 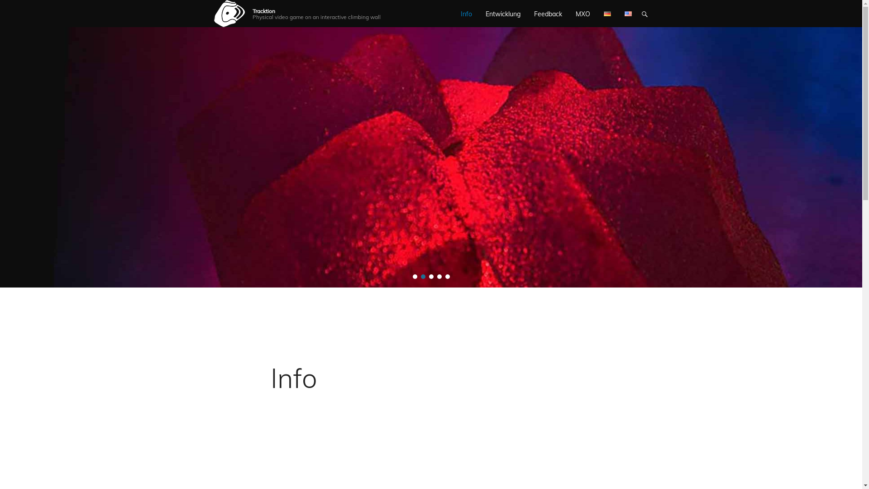 What do you see at coordinates (447, 277) in the screenshot?
I see `5` at bounding box center [447, 277].